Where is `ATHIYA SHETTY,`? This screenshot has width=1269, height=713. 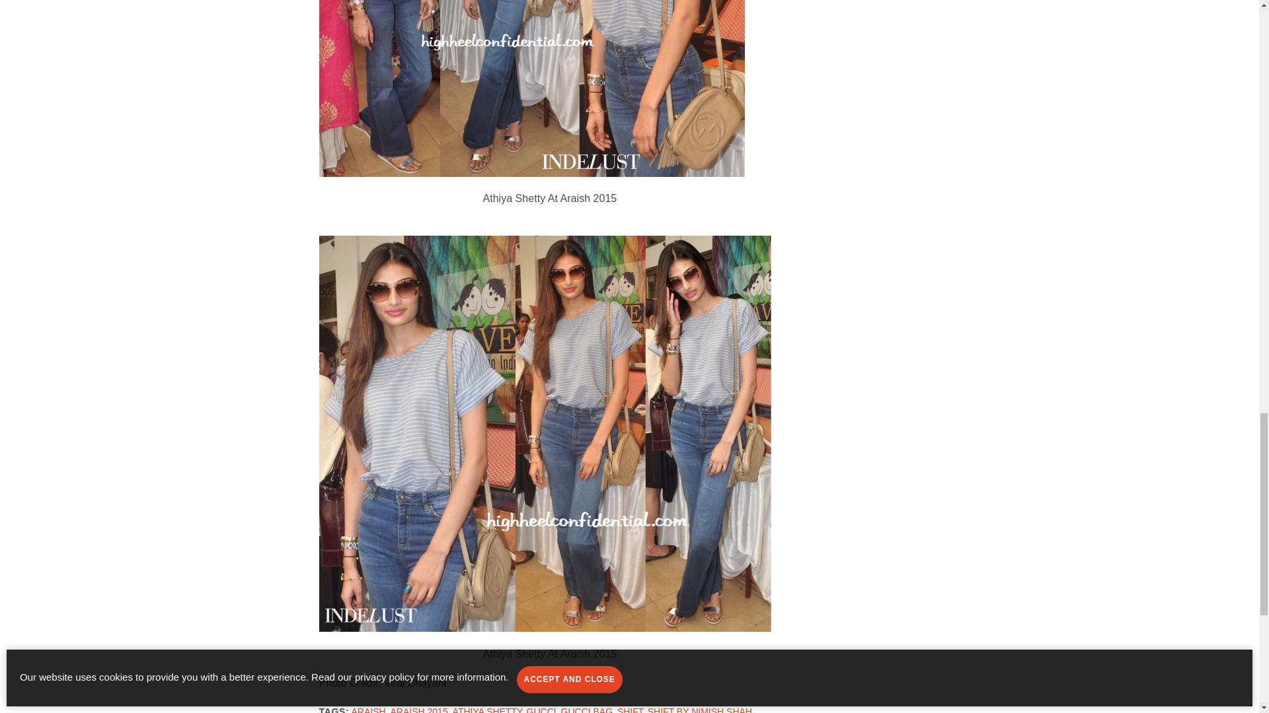 ATHIYA SHETTY, is located at coordinates (489, 710).